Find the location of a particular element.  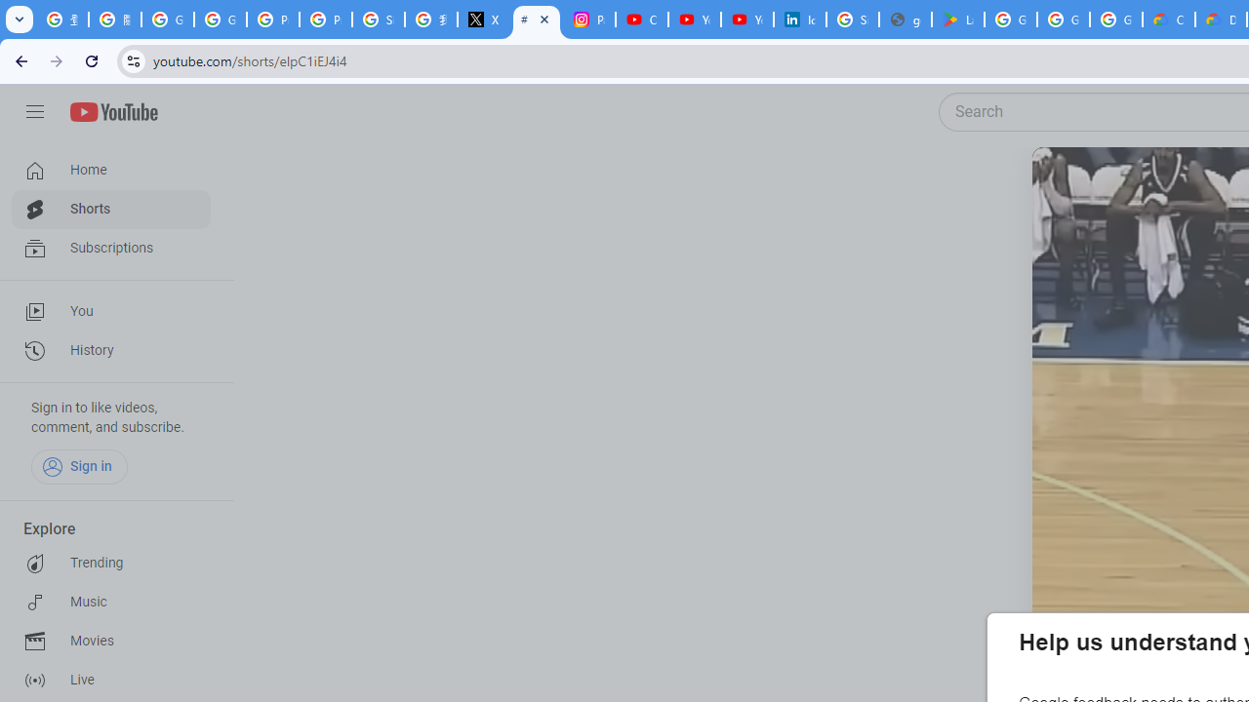

X is located at coordinates (484, 19).